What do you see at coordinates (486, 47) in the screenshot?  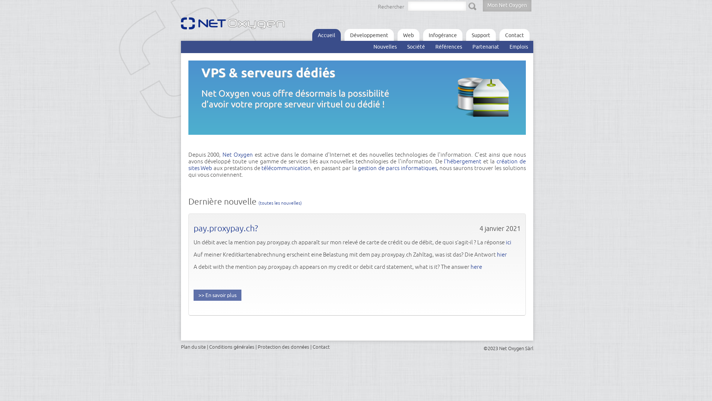 I see `Partenariat` at bounding box center [486, 47].